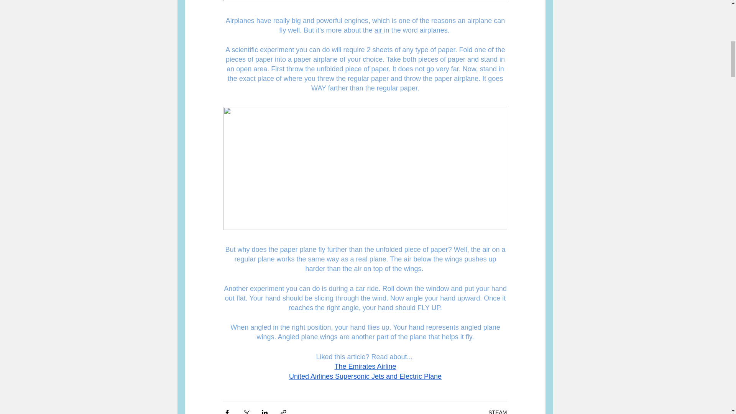 The height and width of the screenshot is (414, 736). Describe the element at coordinates (498, 412) in the screenshot. I see `STEAM` at that location.